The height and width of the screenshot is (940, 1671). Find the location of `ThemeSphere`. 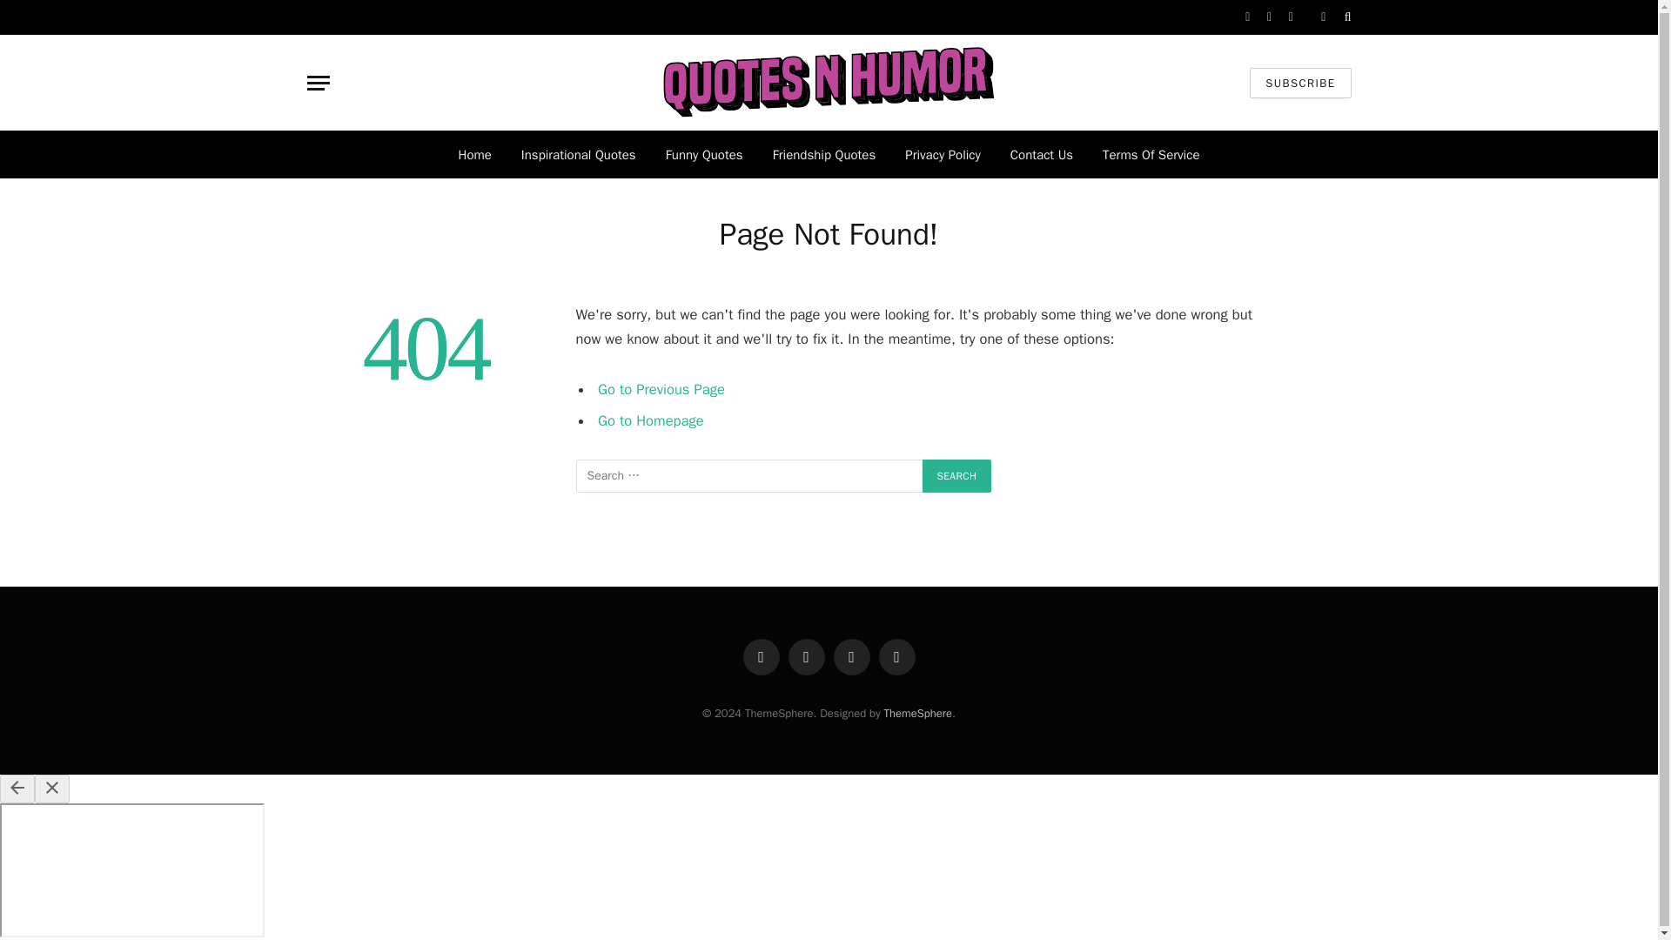

ThemeSphere is located at coordinates (917, 714).